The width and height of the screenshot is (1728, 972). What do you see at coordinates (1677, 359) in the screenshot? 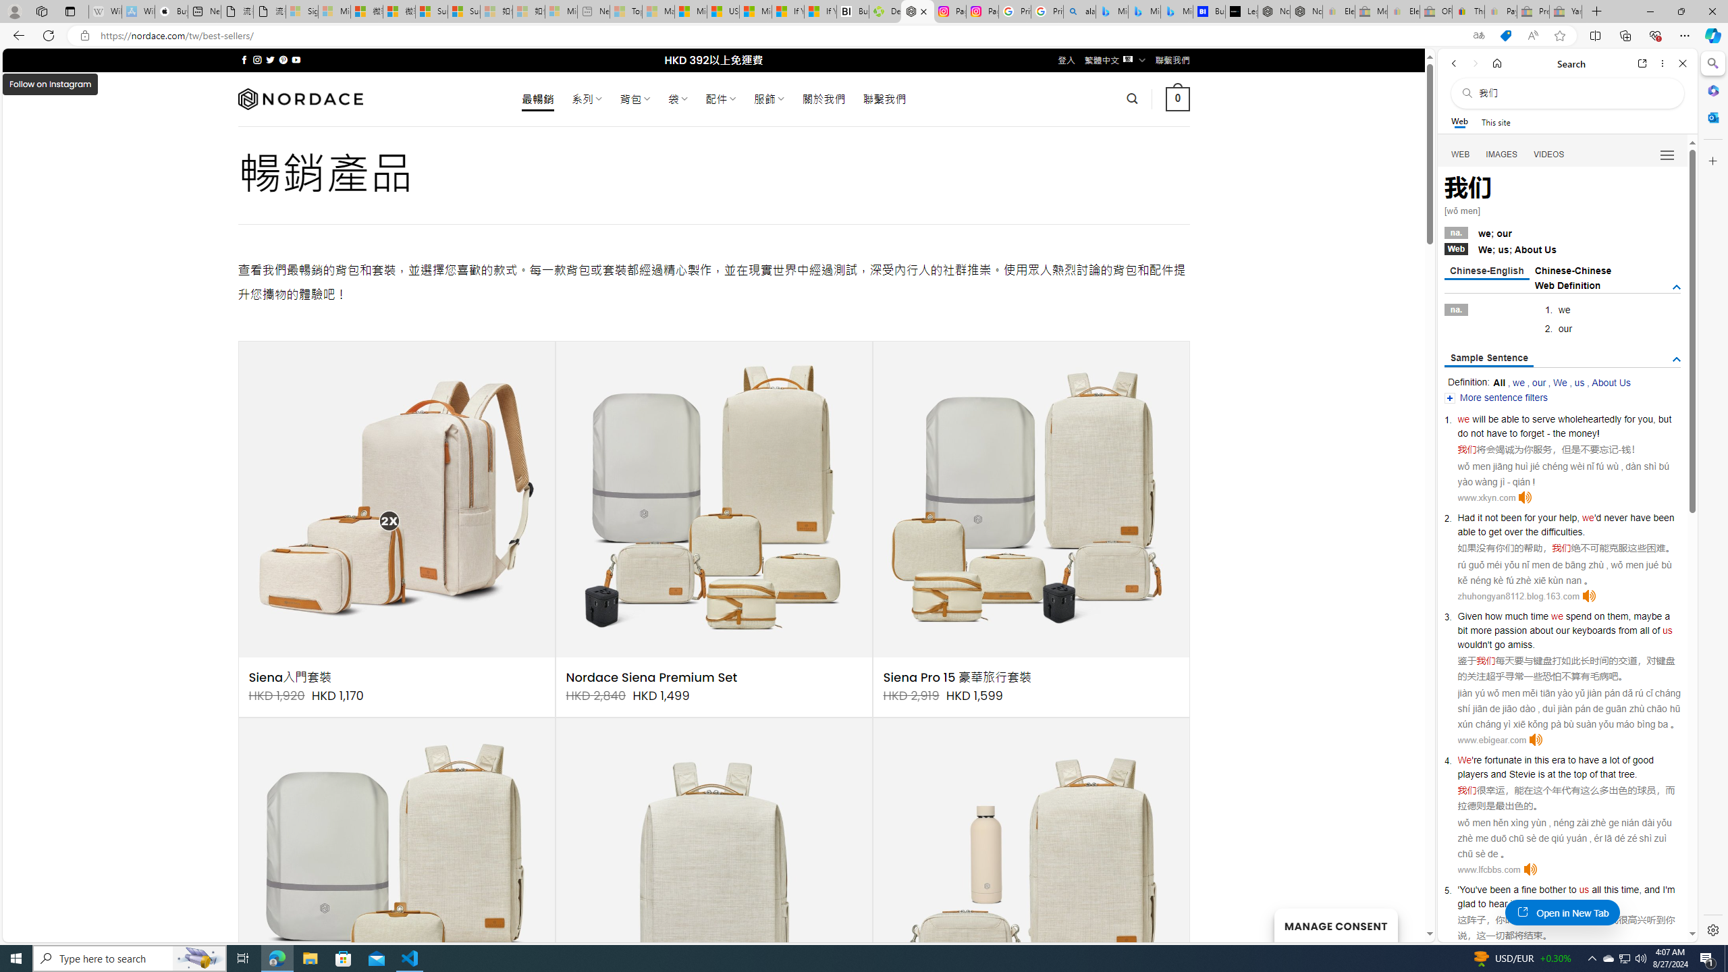
I see `AutomationID: tgdef_sen` at bounding box center [1677, 359].